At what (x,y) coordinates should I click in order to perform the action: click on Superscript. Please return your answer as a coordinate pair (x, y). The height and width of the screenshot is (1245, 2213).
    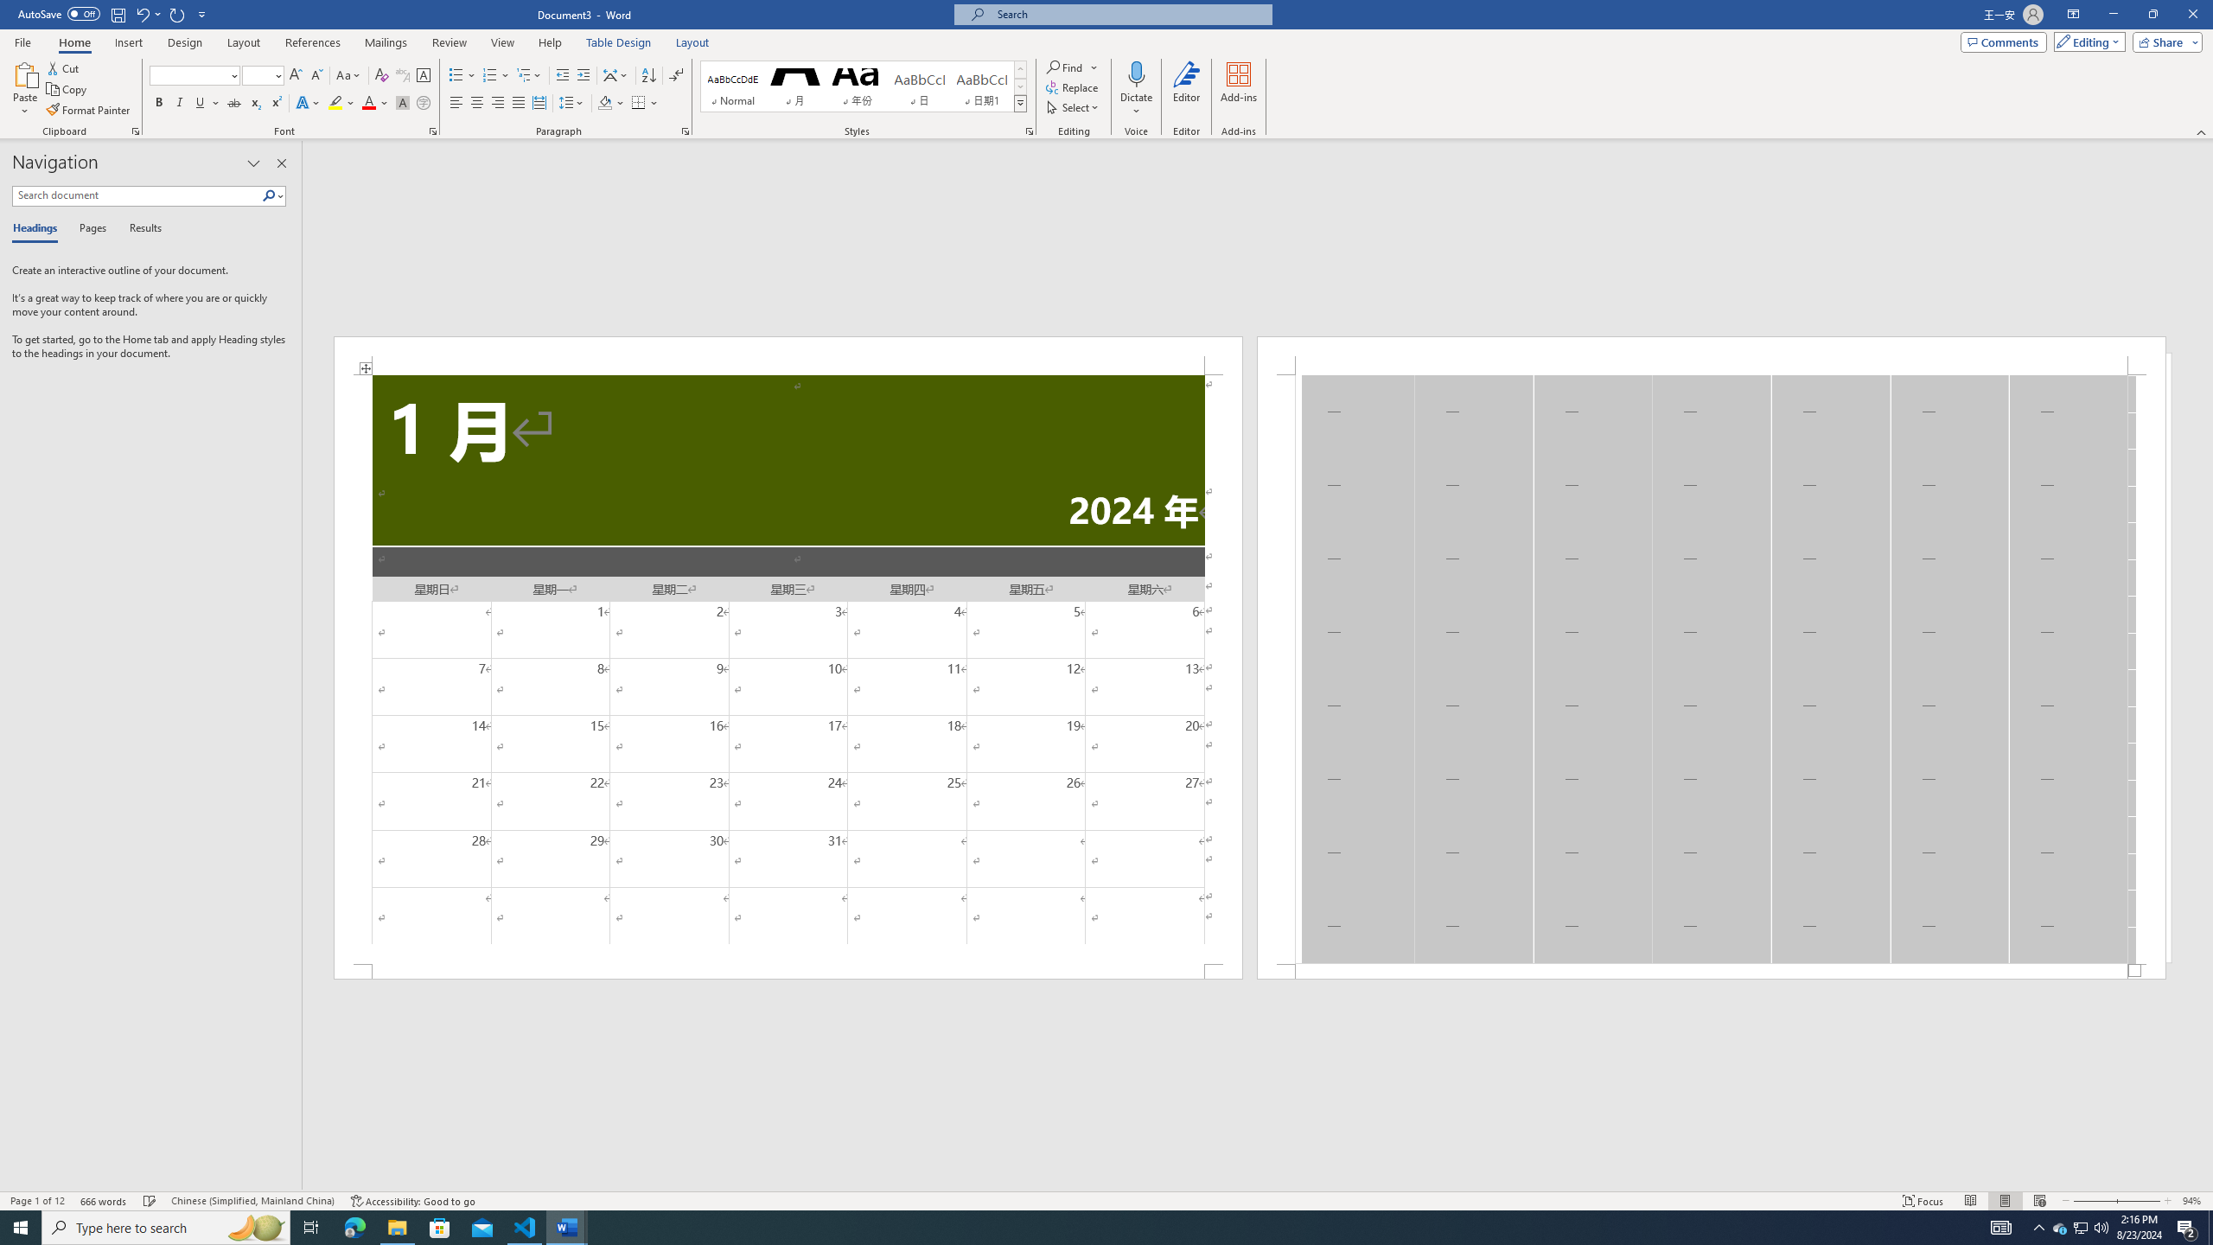
    Looking at the image, I should click on (275, 104).